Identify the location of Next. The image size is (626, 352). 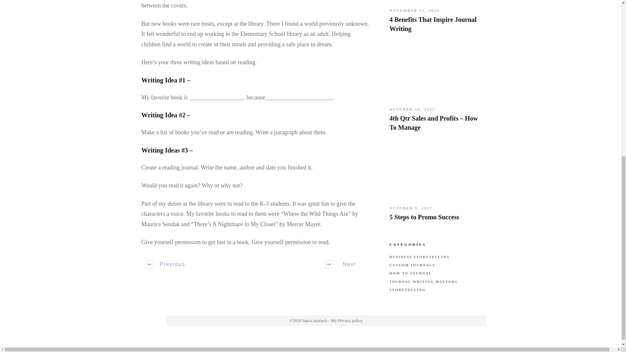
(345, 264).